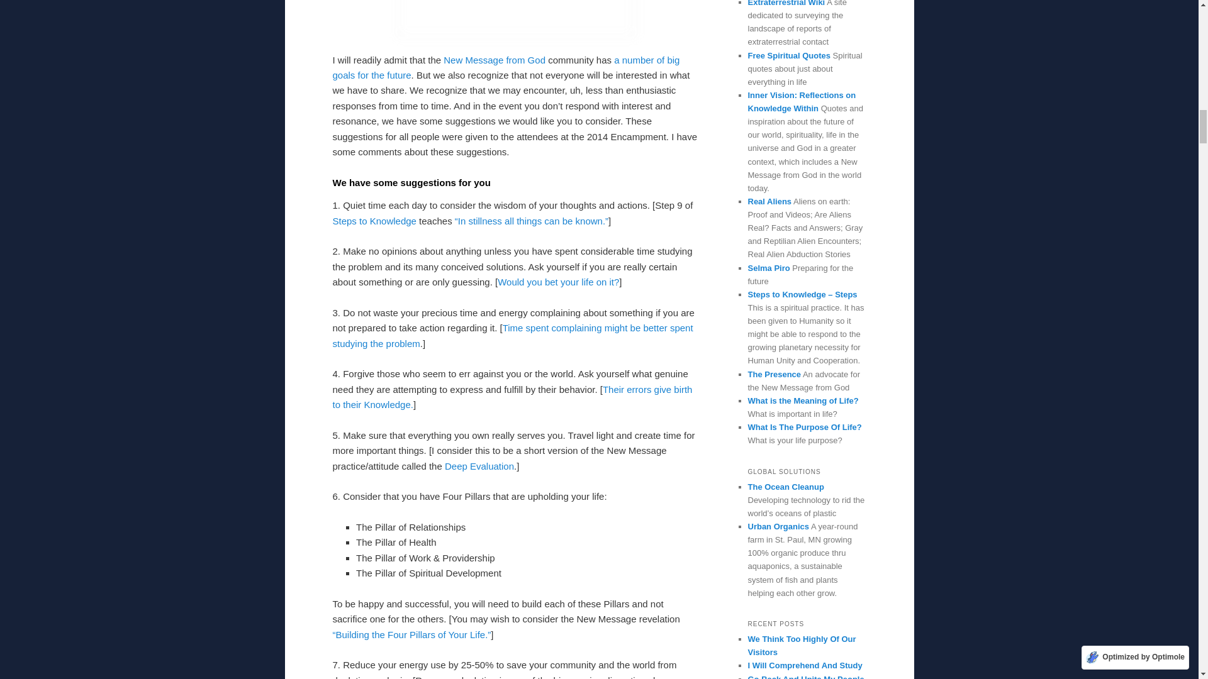 The image size is (1208, 679). What do you see at coordinates (506, 68) in the screenshot?
I see `Mystery of Ascension: We Have A Plan To Reach The Goal` at bounding box center [506, 68].